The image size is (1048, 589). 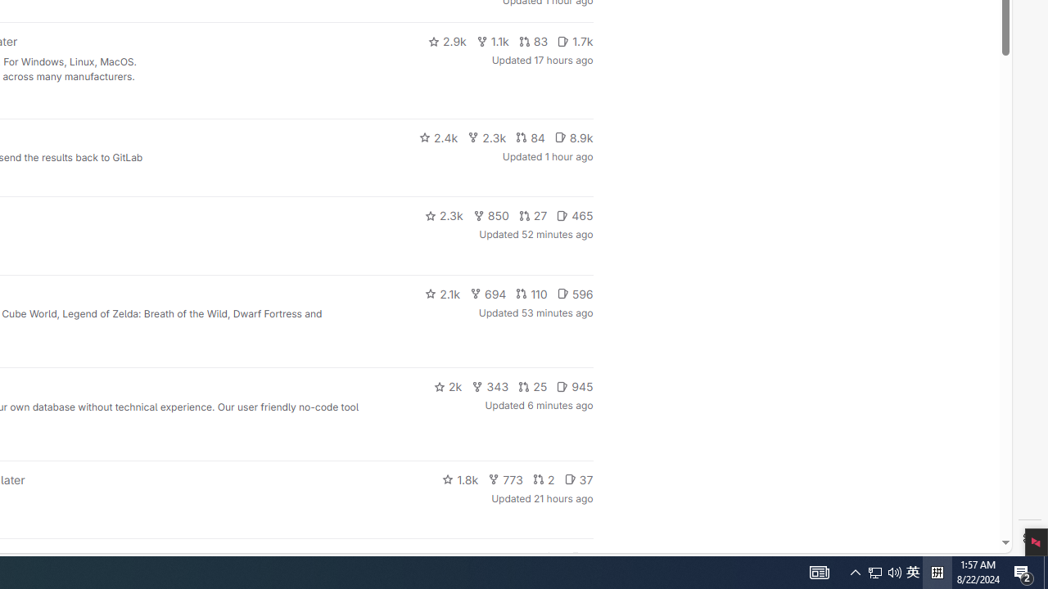 I want to click on 343, so click(x=490, y=386).